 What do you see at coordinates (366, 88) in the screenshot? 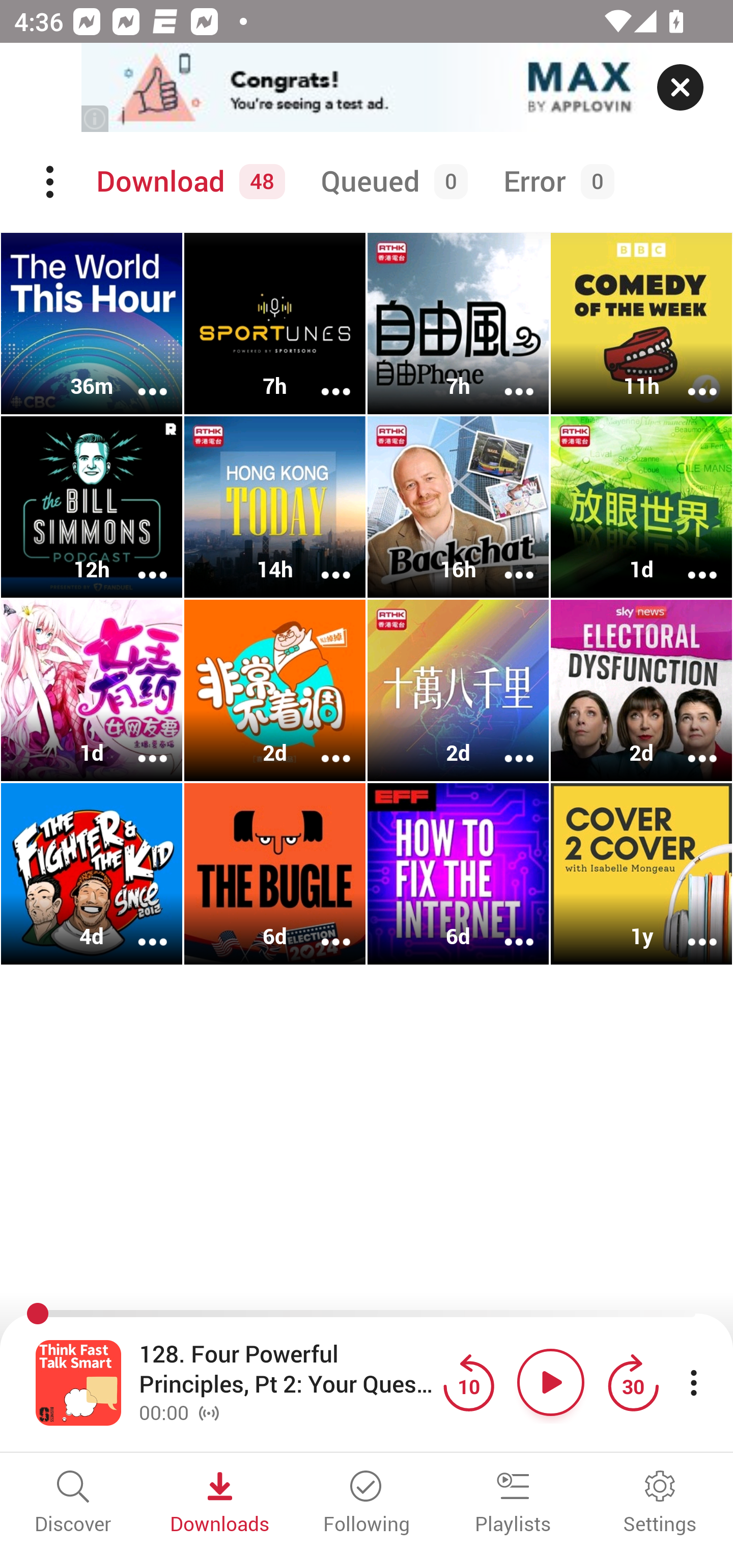
I see `app-monetization` at bounding box center [366, 88].